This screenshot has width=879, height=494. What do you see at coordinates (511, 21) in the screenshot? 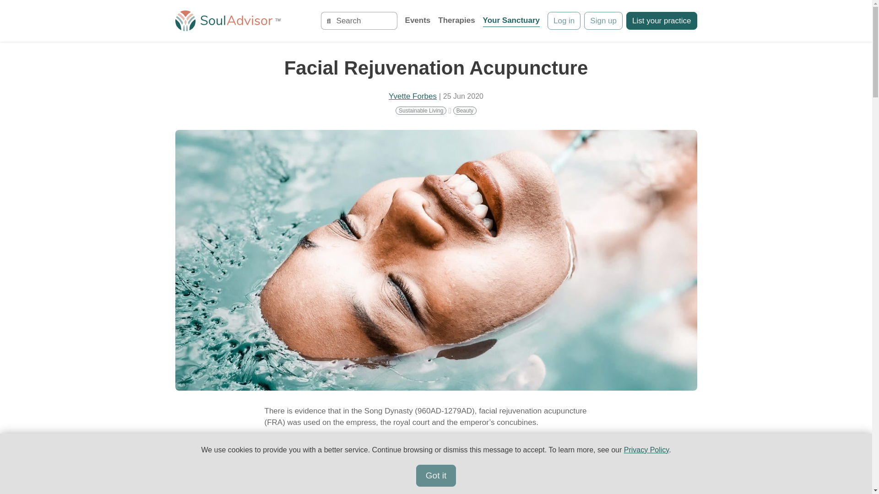
I see `Your Sanctuary` at bounding box center [511, 21].